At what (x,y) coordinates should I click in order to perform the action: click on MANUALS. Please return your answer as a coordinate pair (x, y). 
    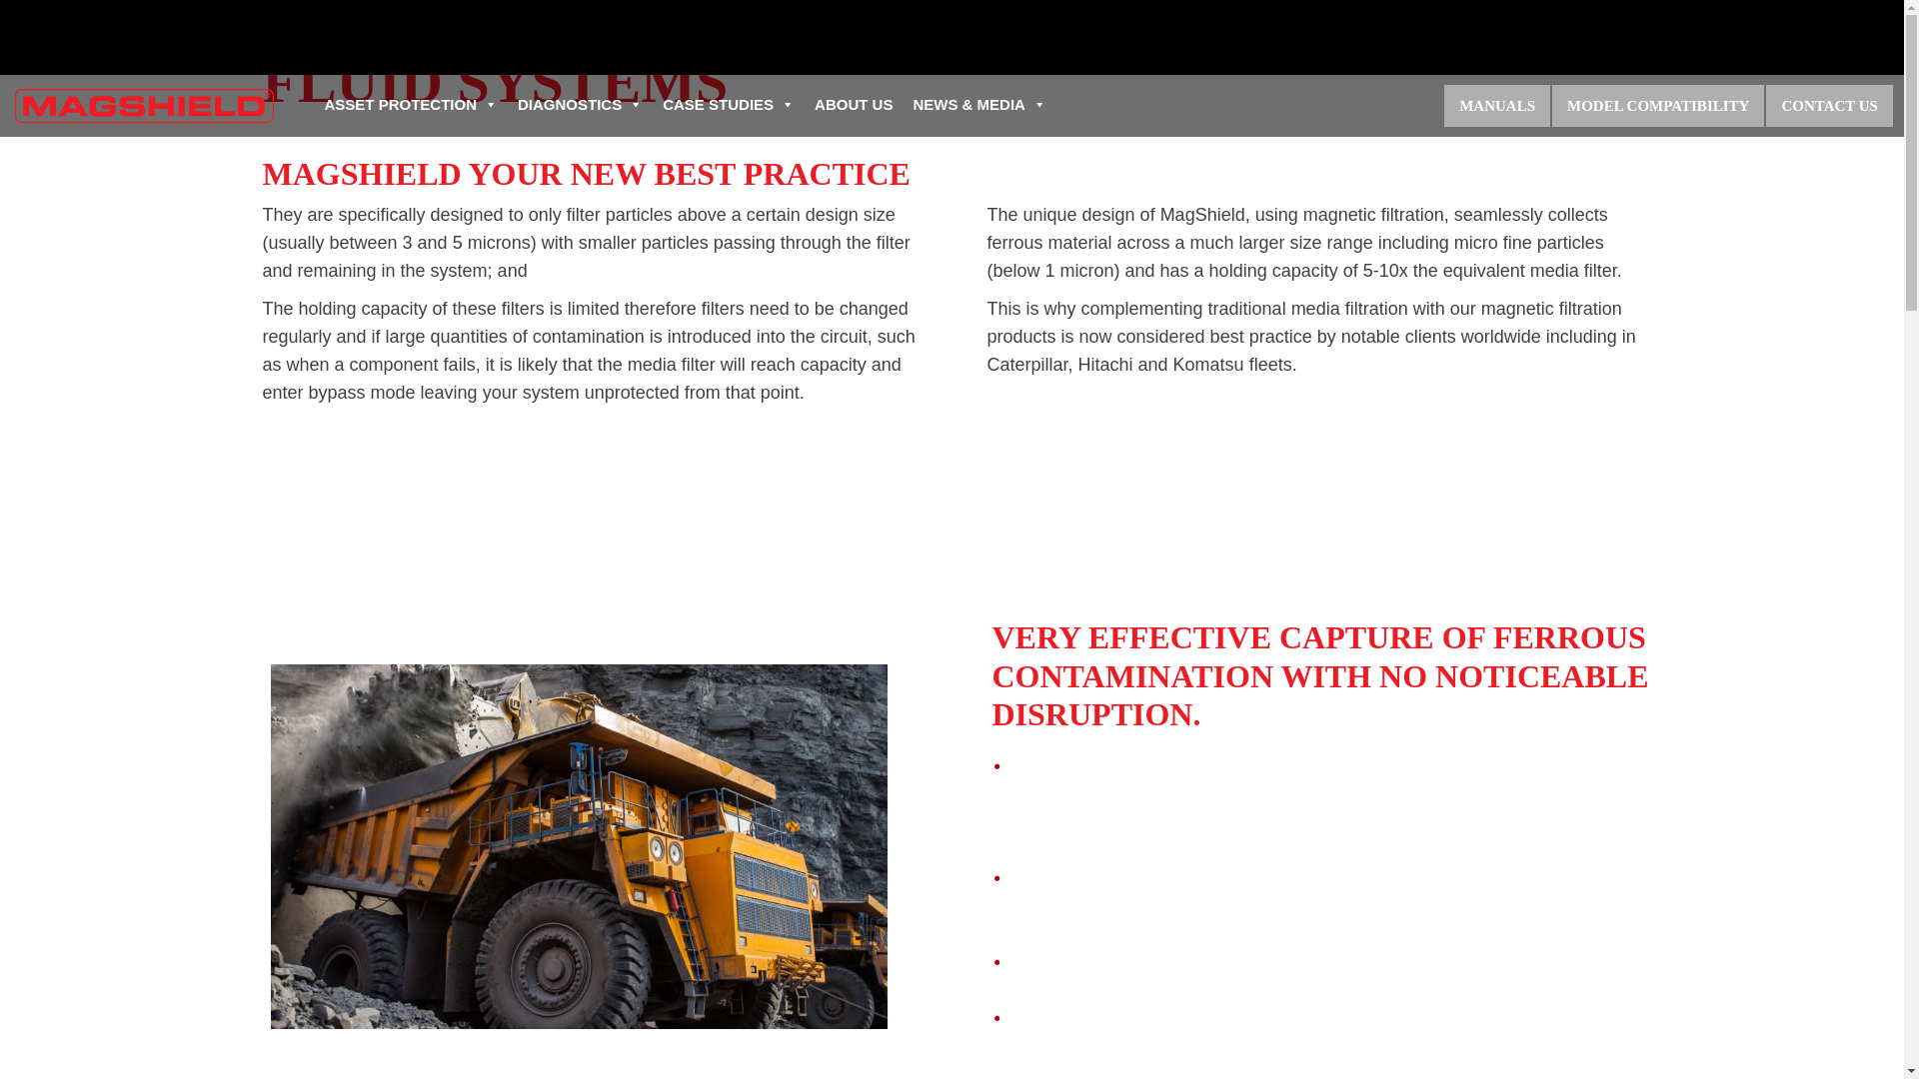
    Looking at the image, I should click on (1497, 106).